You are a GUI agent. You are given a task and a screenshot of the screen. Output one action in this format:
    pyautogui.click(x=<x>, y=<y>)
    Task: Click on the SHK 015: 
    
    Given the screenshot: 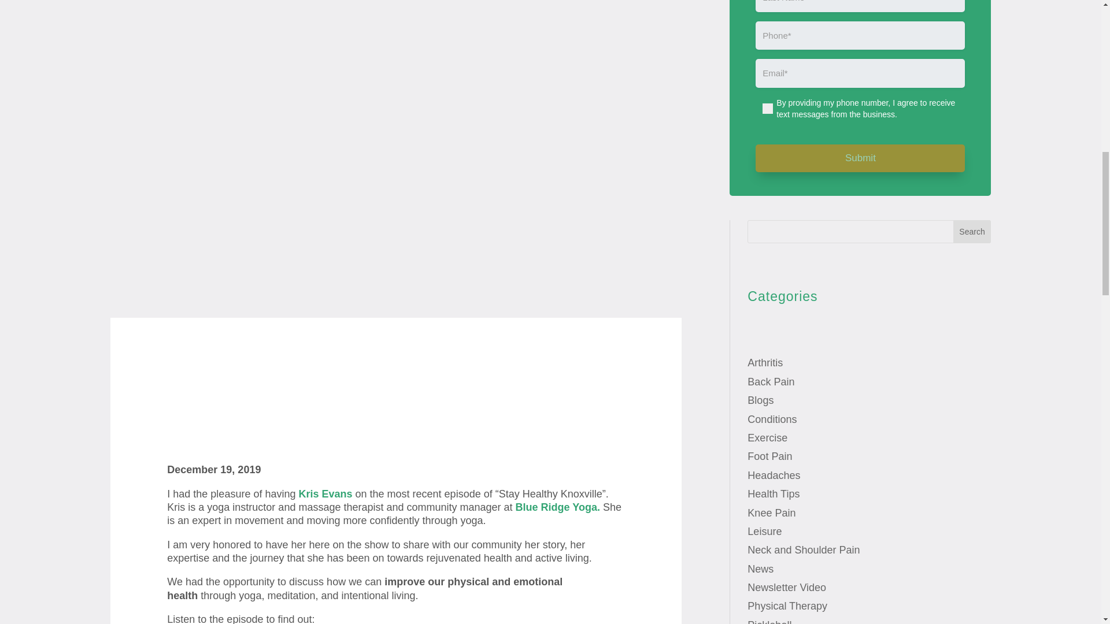 What is the action you would take?
    pyautogui.click(x=395, y=405)
    